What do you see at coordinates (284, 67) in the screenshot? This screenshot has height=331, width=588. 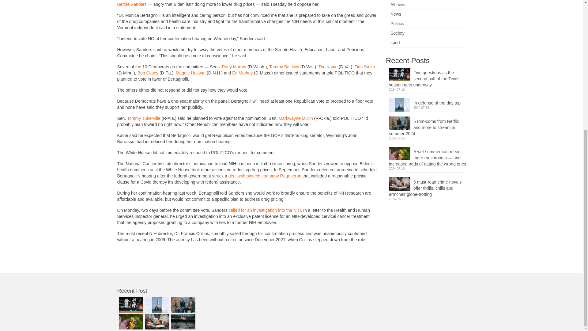 I see `Tammy Baldwin` at bounding box center [284, 67].